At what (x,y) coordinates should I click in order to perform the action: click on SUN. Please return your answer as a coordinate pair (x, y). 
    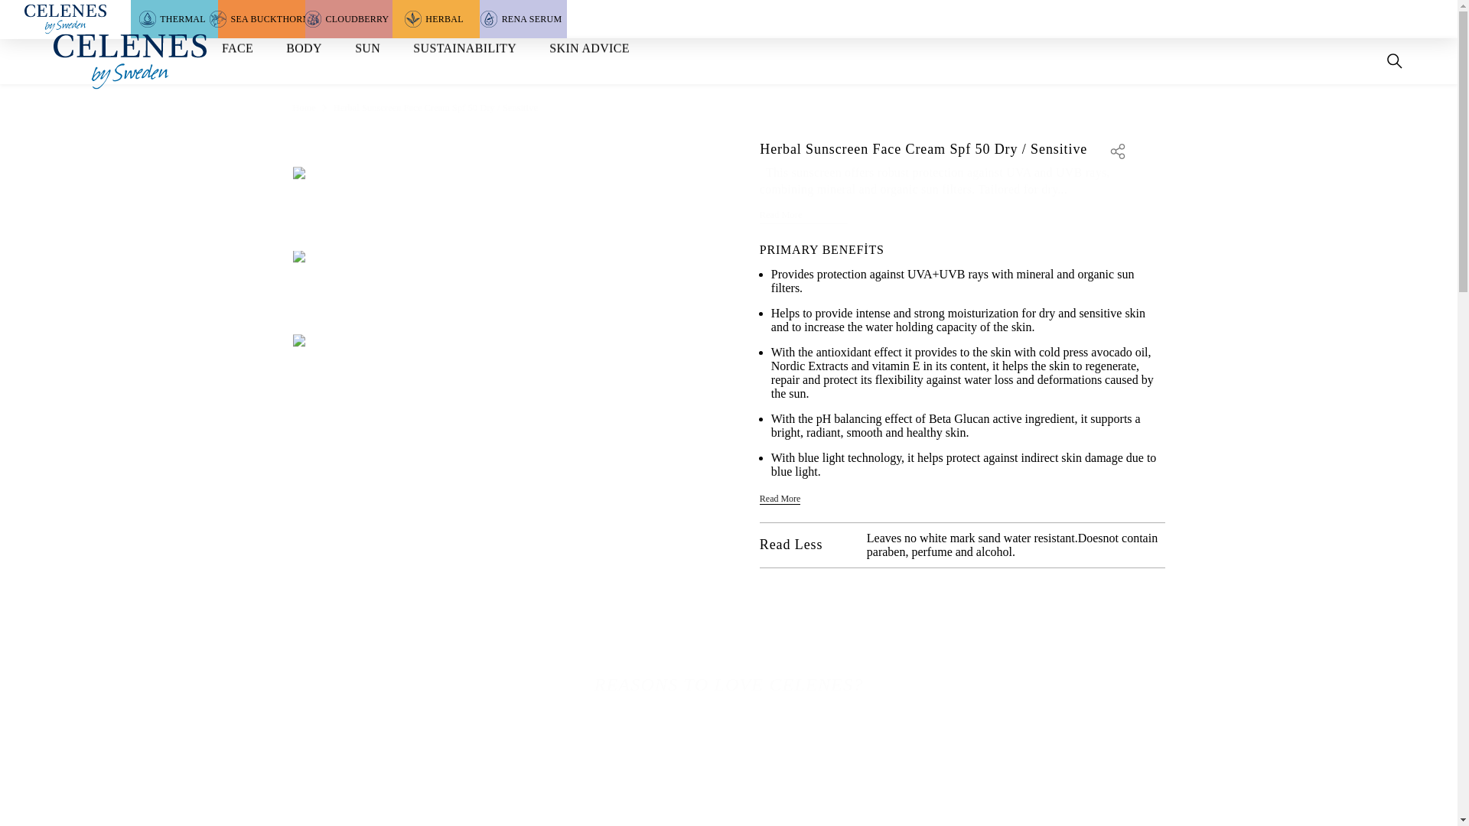
    Looking at the image, I should click on (367, 47).